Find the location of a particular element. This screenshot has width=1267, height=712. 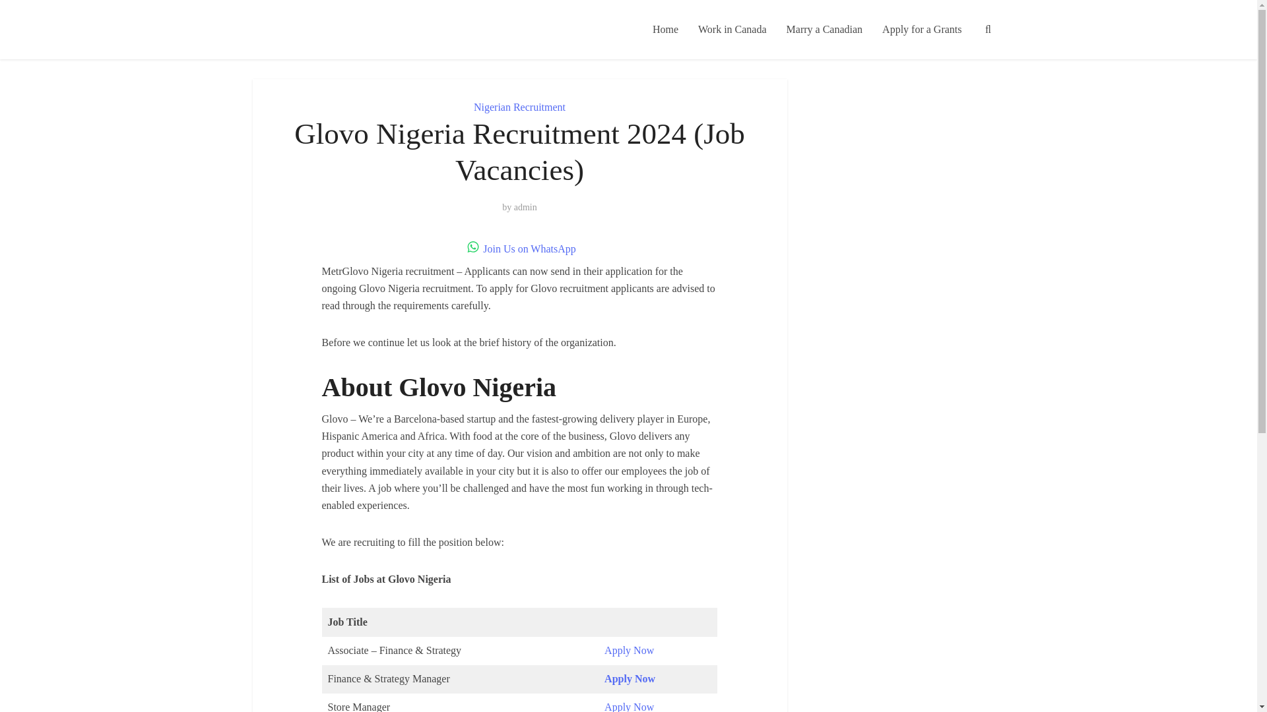

Marry a Canadian is located at coordinates (824, 29).